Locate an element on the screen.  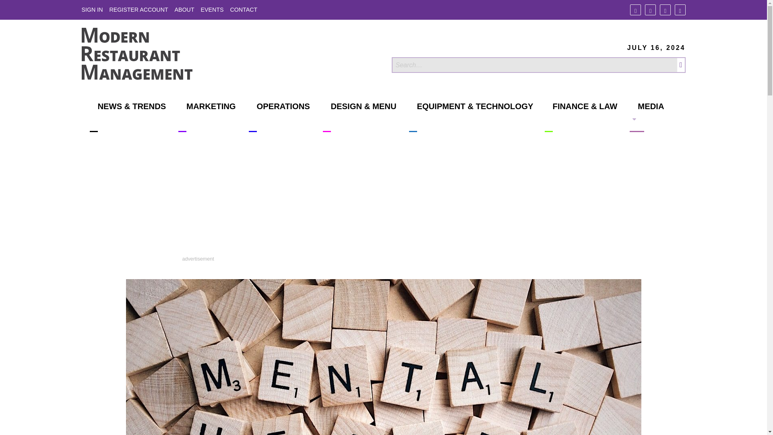
MARKETING is located at coordinates (207, 117).